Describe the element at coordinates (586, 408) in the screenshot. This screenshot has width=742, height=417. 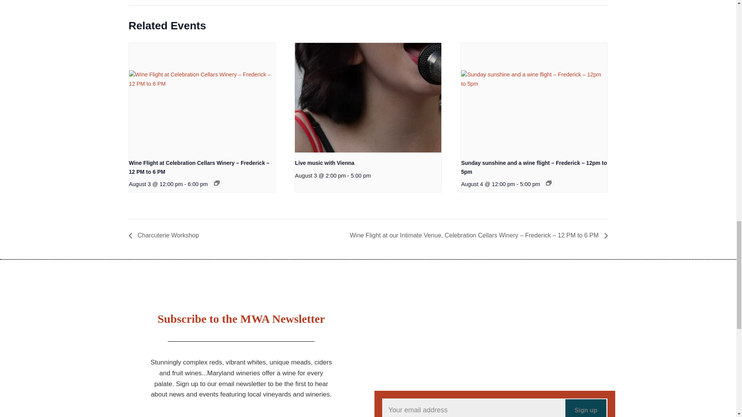
I see `Sign up` at that location.